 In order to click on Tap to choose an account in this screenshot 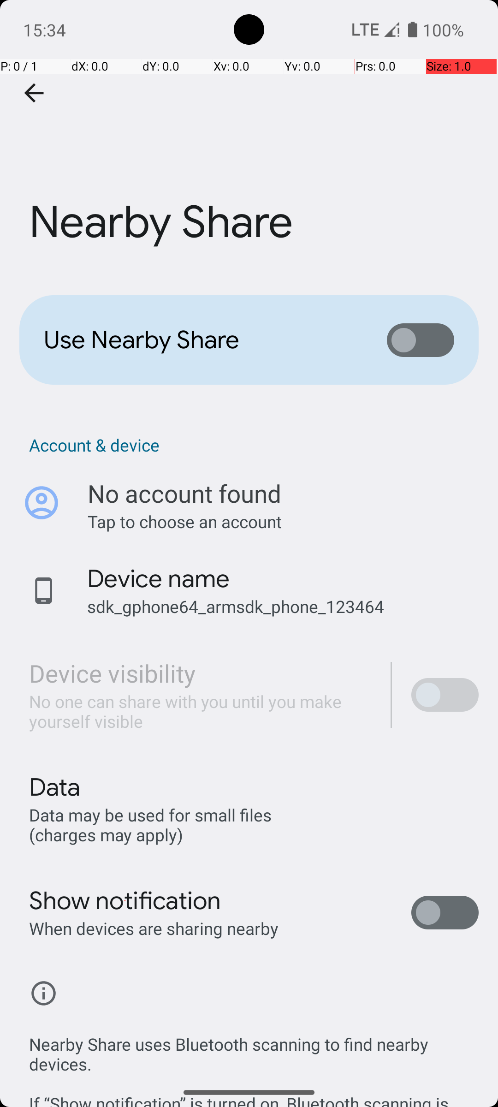, I will do `click(283, 521)`.